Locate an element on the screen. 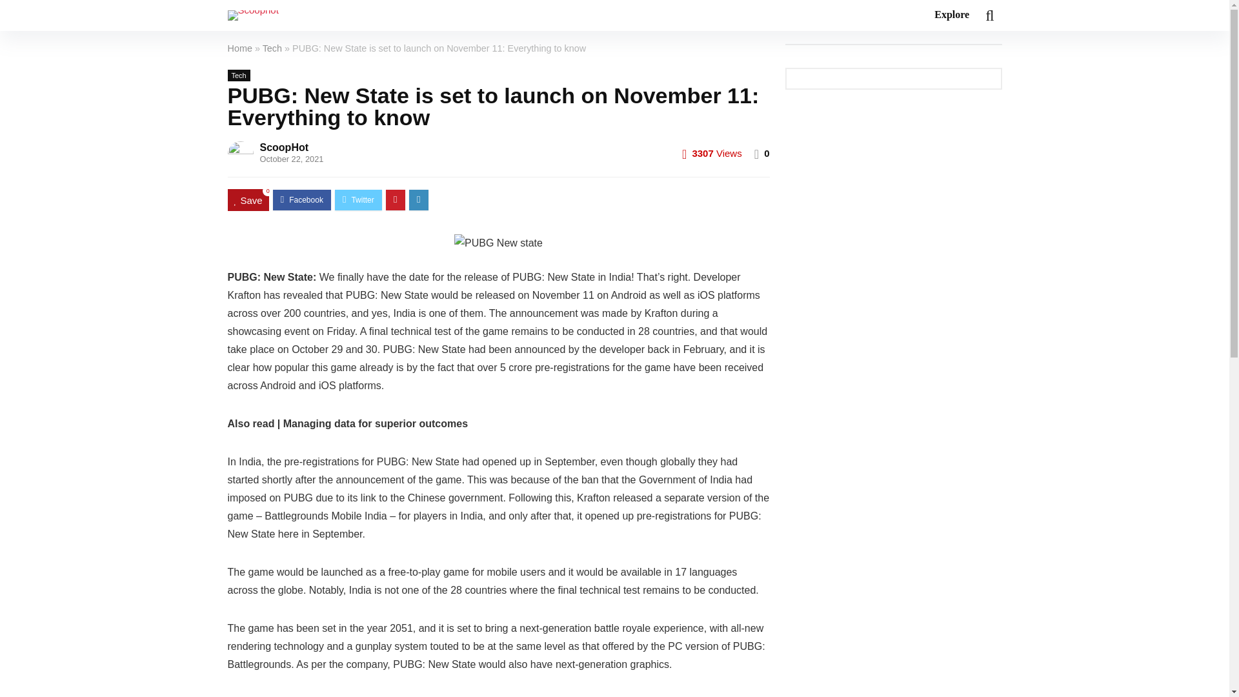 The image size is (1239, 697). Tech is located at coordinates (272, 48).